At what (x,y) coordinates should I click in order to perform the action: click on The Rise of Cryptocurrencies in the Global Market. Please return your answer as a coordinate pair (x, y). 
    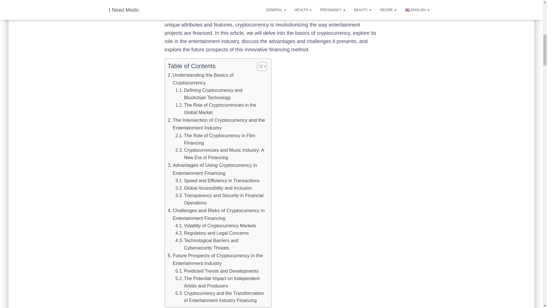
    Looking at the image, I should click on (221, 109).